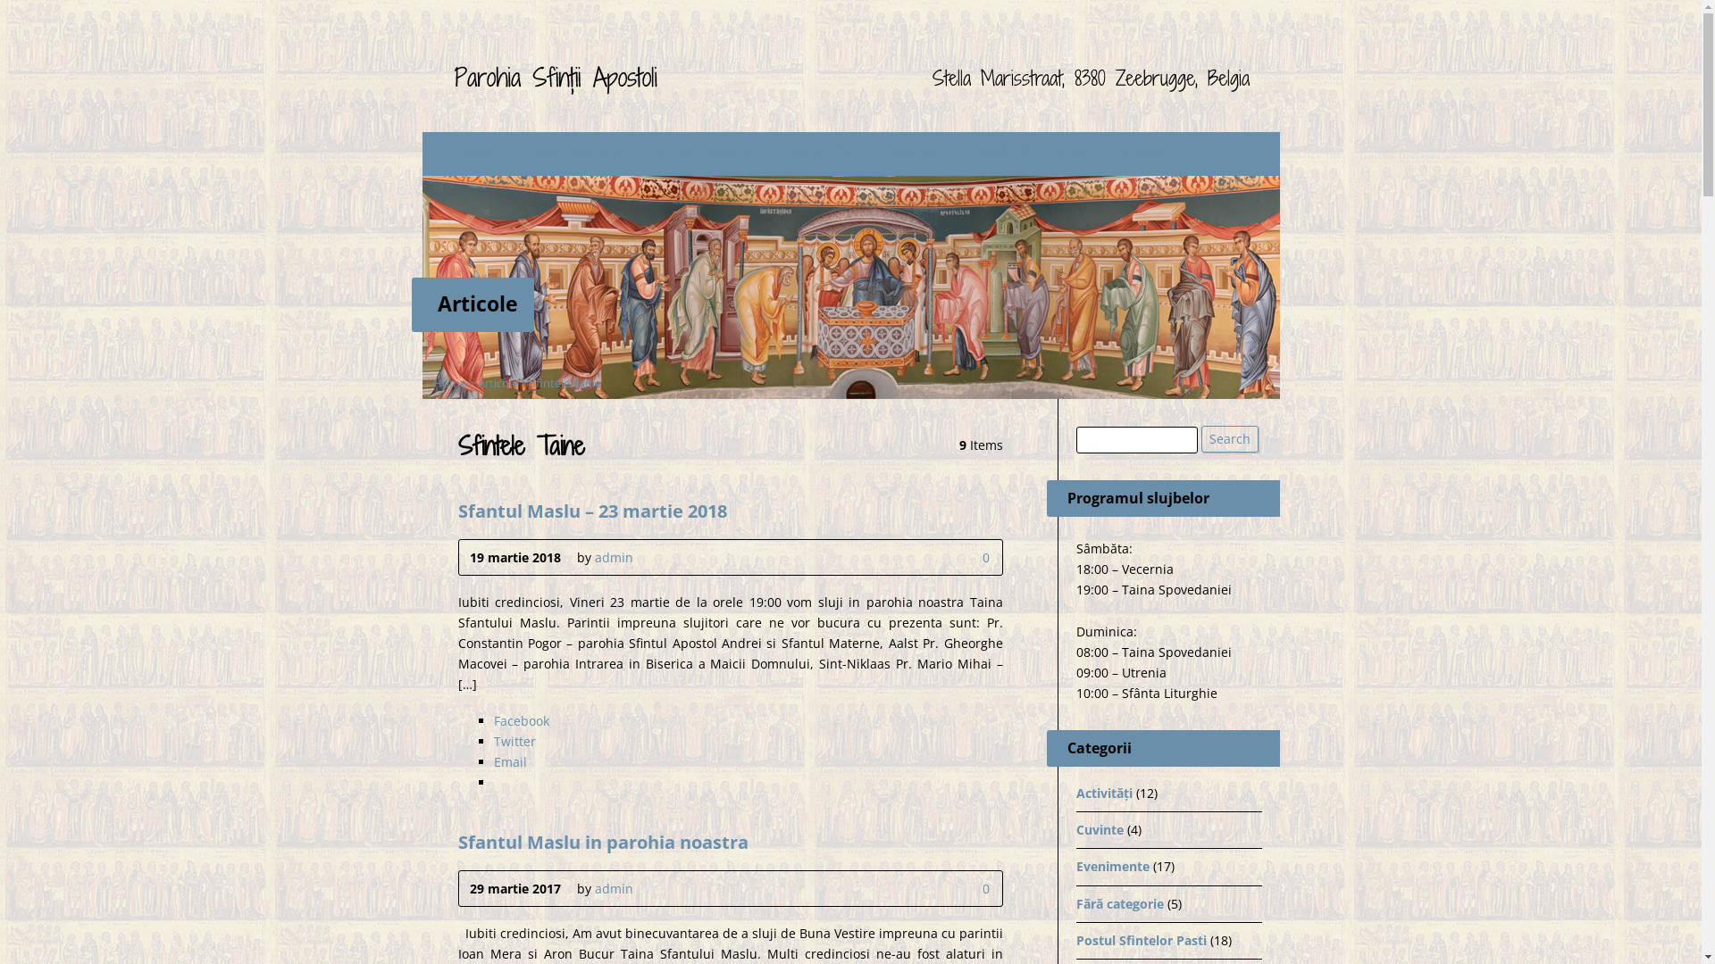 The height and width of the screenshot is (964, 1715). What do you see at coordinates (572, 152) in the screenshot?
I see `Despre parohie` at bounding box center [572, 152].